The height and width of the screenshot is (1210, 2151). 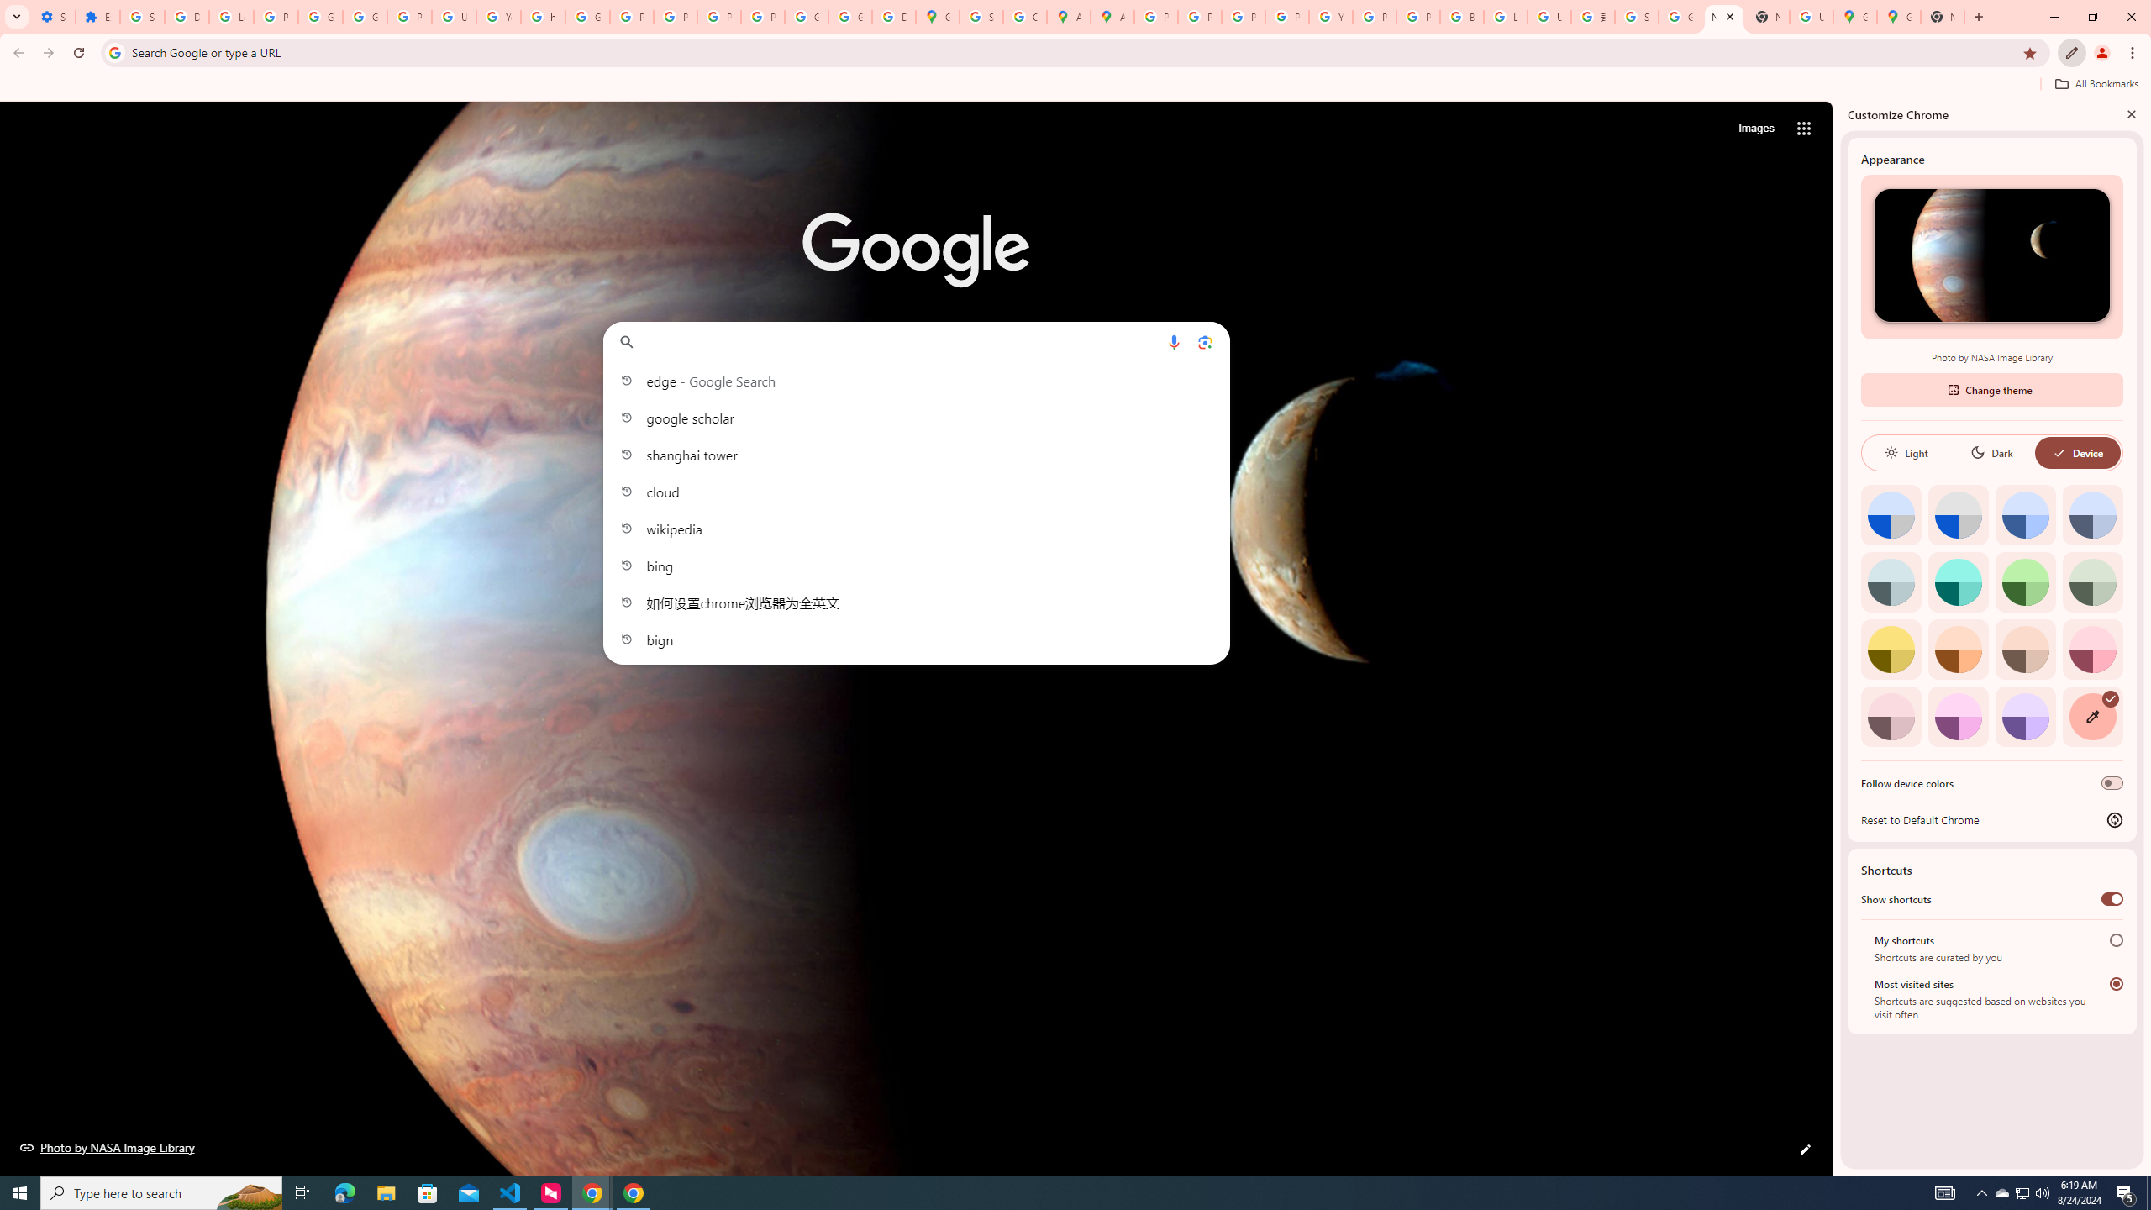 I want to click on Google Account Help, so click(x=320, y=17).